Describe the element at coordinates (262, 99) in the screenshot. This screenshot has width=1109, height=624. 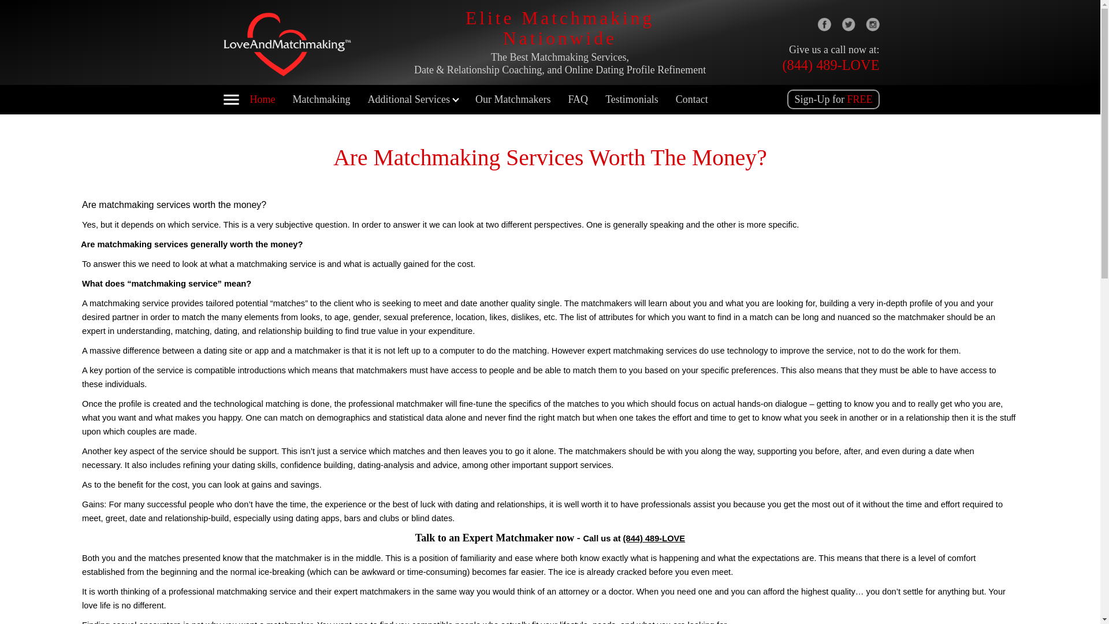
I see `Home` at that location.